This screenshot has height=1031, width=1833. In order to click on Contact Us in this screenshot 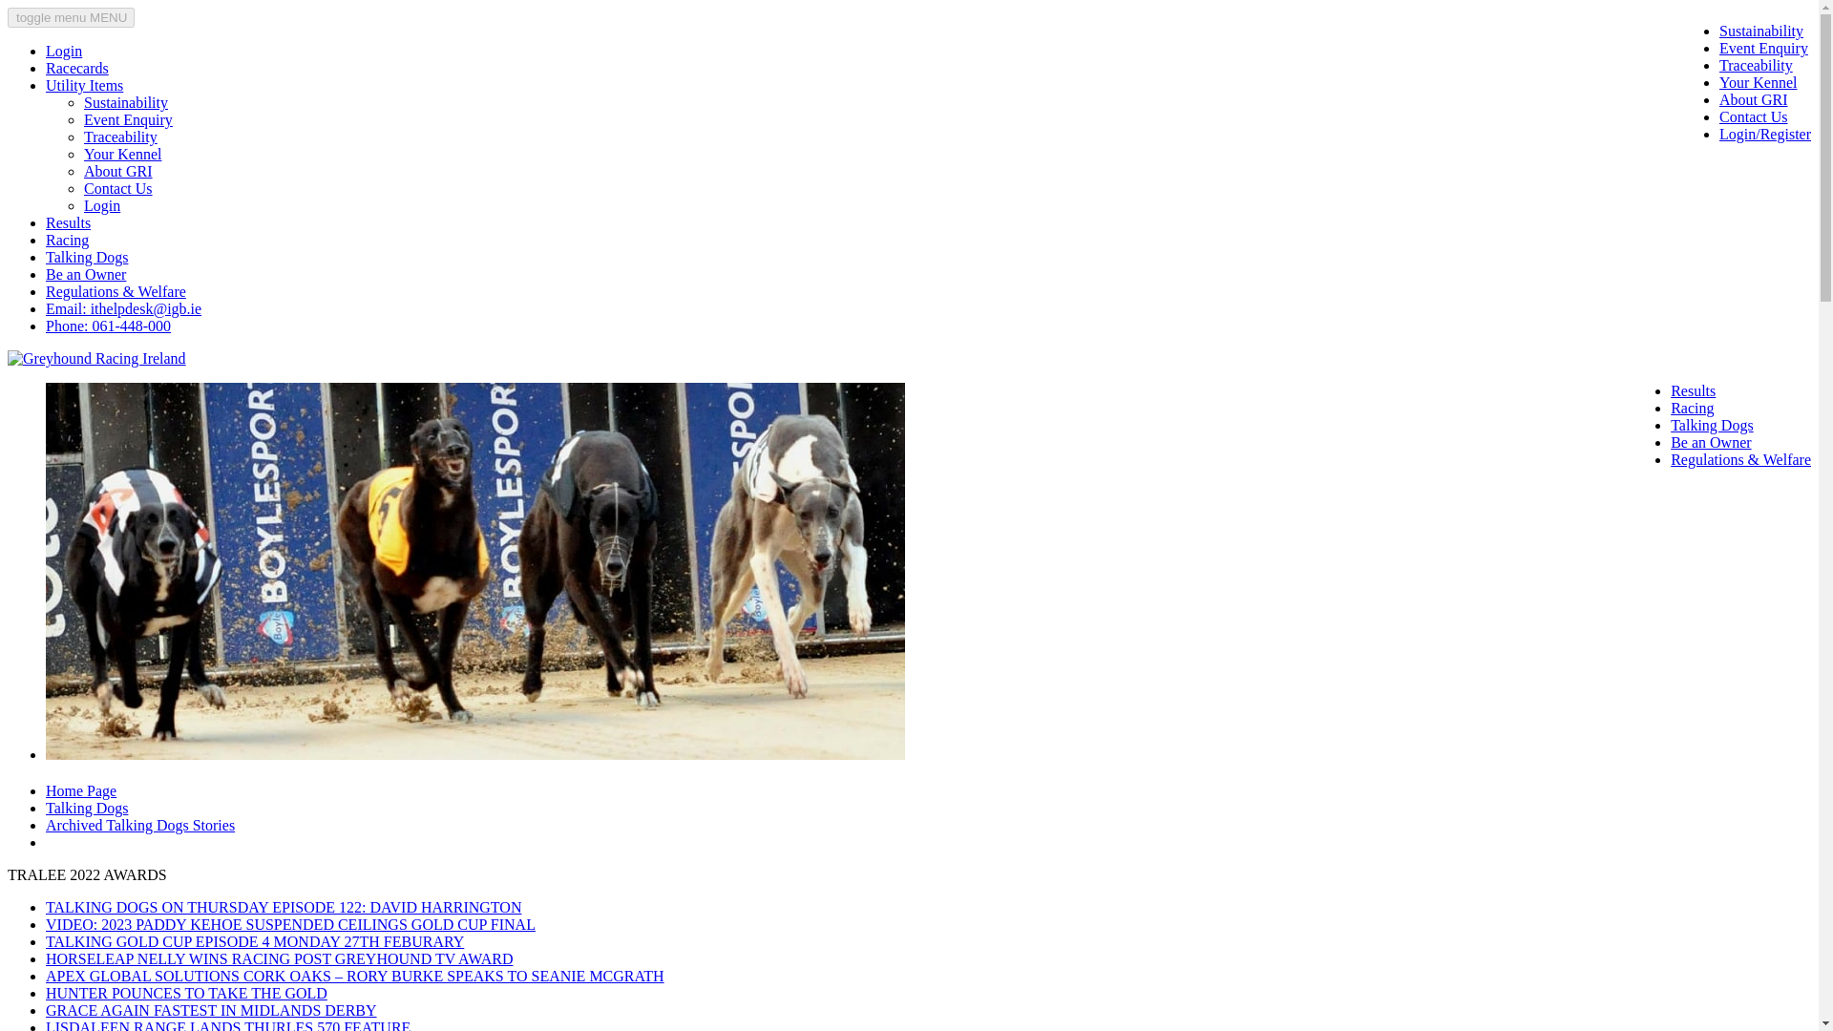, I will do `click(118, 189)`.